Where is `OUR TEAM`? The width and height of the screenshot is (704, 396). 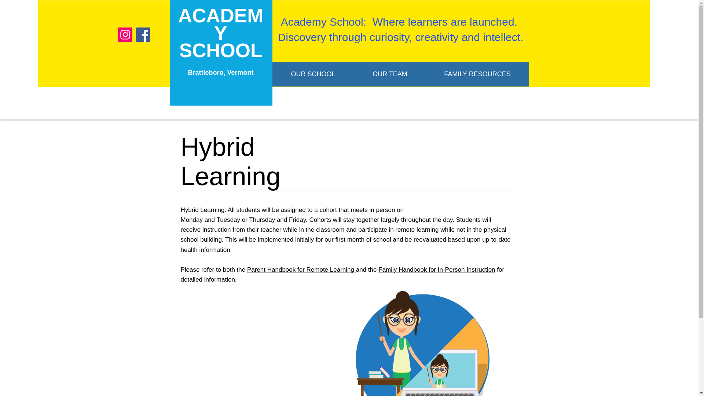
OUR TEAM is located at coordinates (221, 41).